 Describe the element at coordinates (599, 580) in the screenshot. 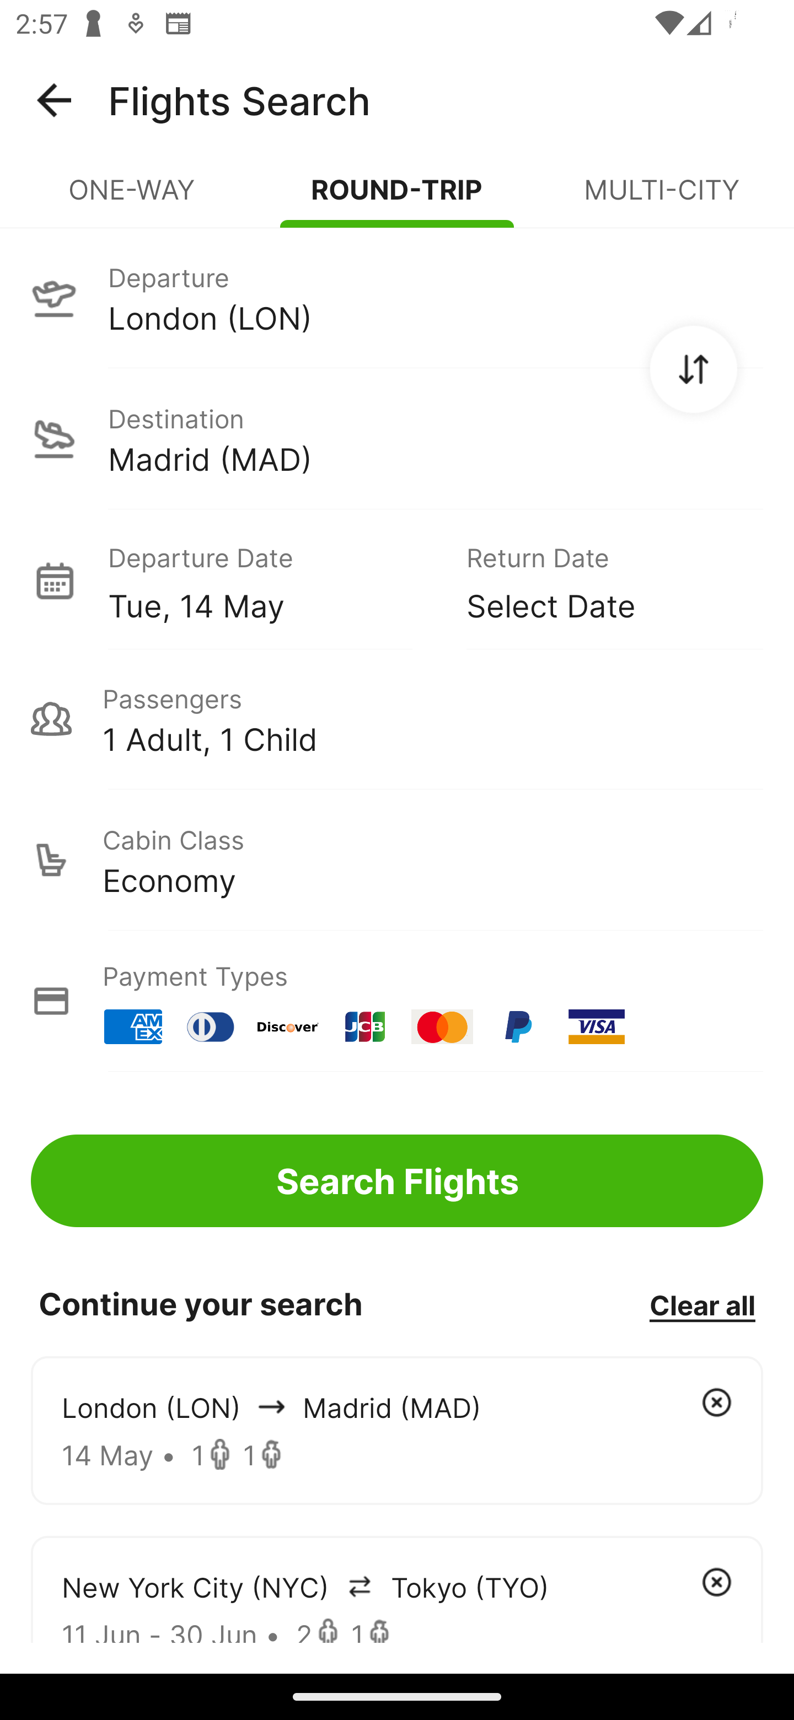

I see `Return Date Select Date` at that location.